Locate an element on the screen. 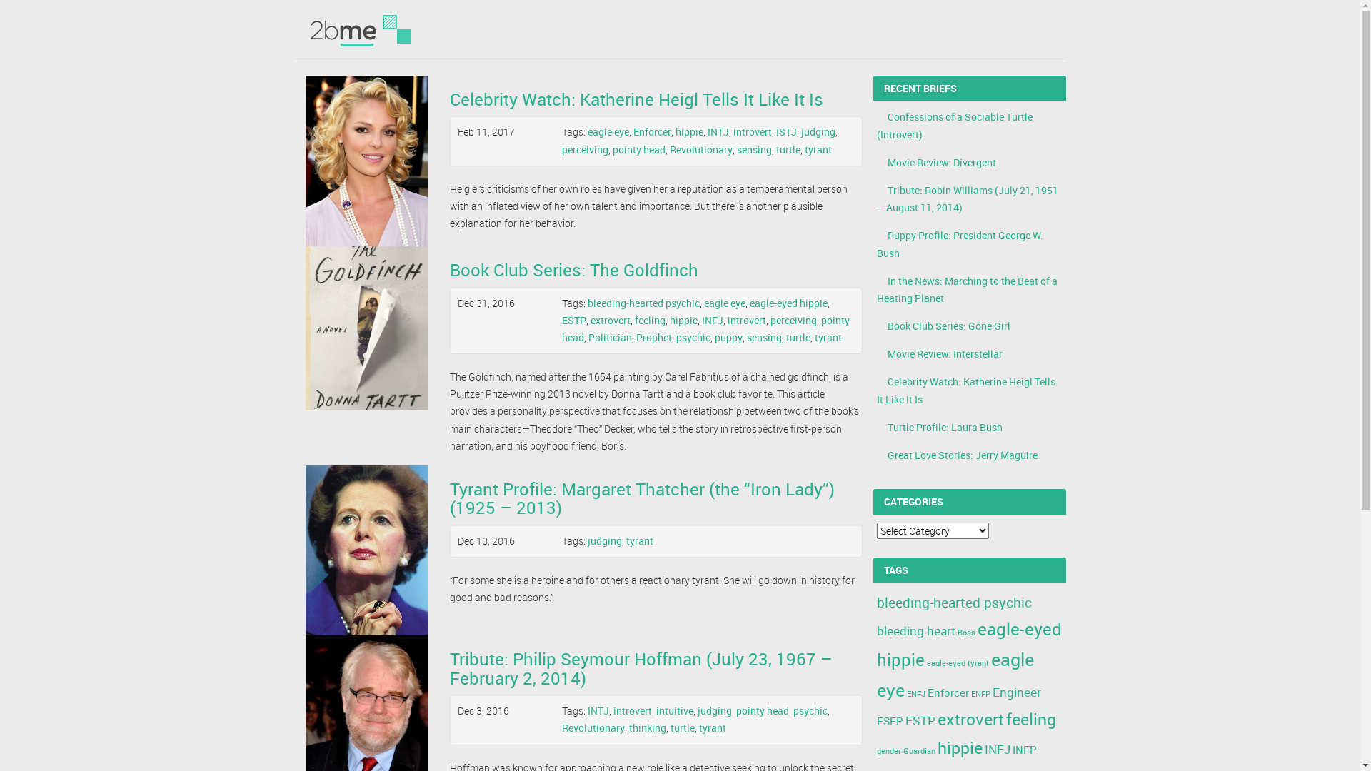 The width and height of the screenshot is (1371, 771). ENFJ is located at coordinates (916, 694).